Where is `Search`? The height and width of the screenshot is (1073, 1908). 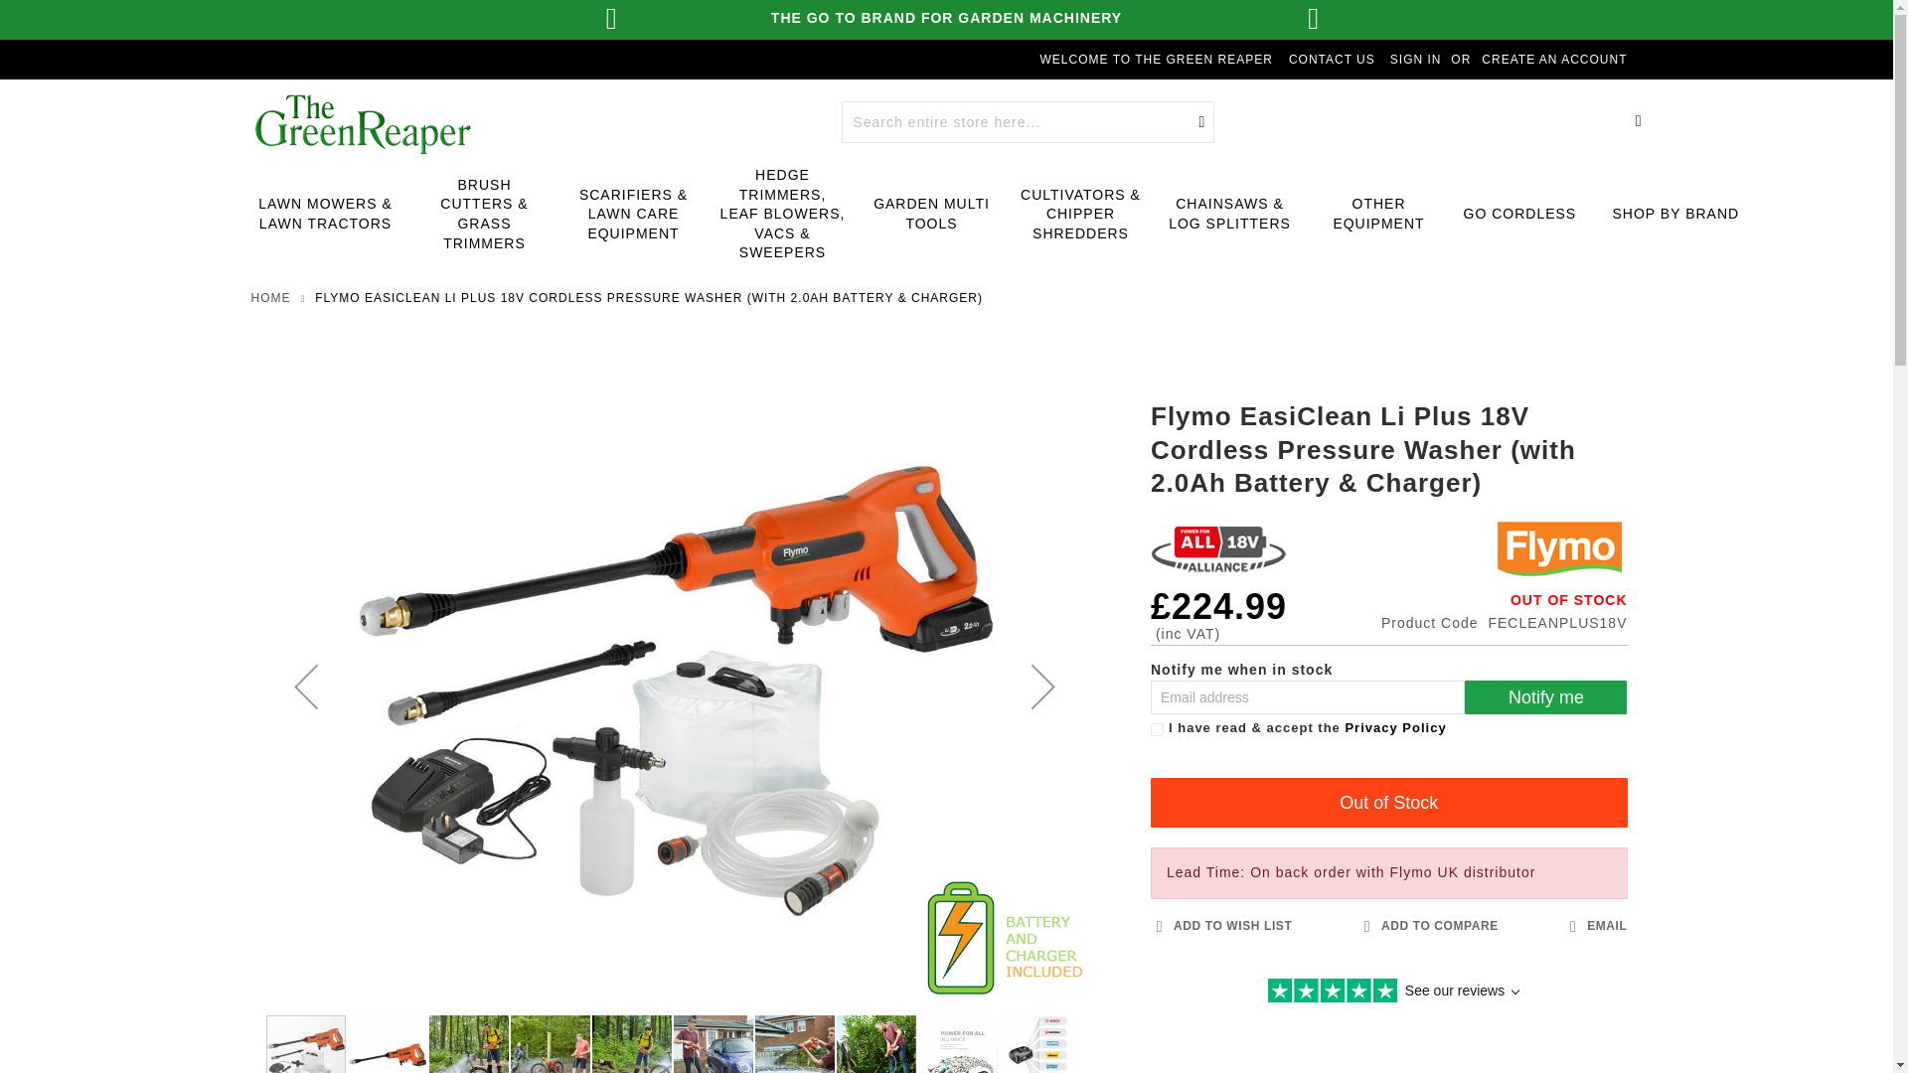 Search is located at coordinates (1202, 121).